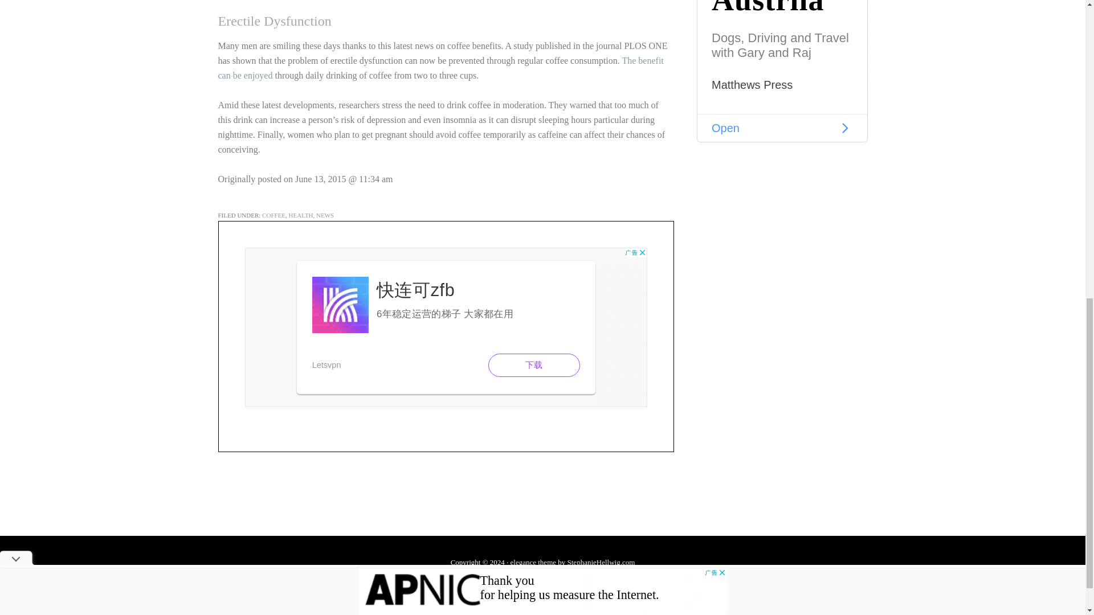 The width and height of the screenshot is (1094, 615). What do you see at coordinates (782, 71) in the screenshot?
I see `Advertisement` at bounding box center [782, 71].